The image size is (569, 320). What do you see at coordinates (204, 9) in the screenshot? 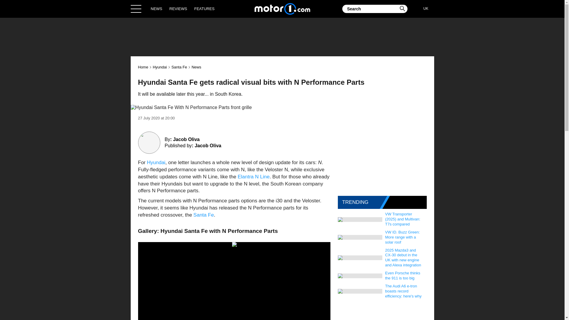
I see `FEATURES` at bounding box center [204, 9].